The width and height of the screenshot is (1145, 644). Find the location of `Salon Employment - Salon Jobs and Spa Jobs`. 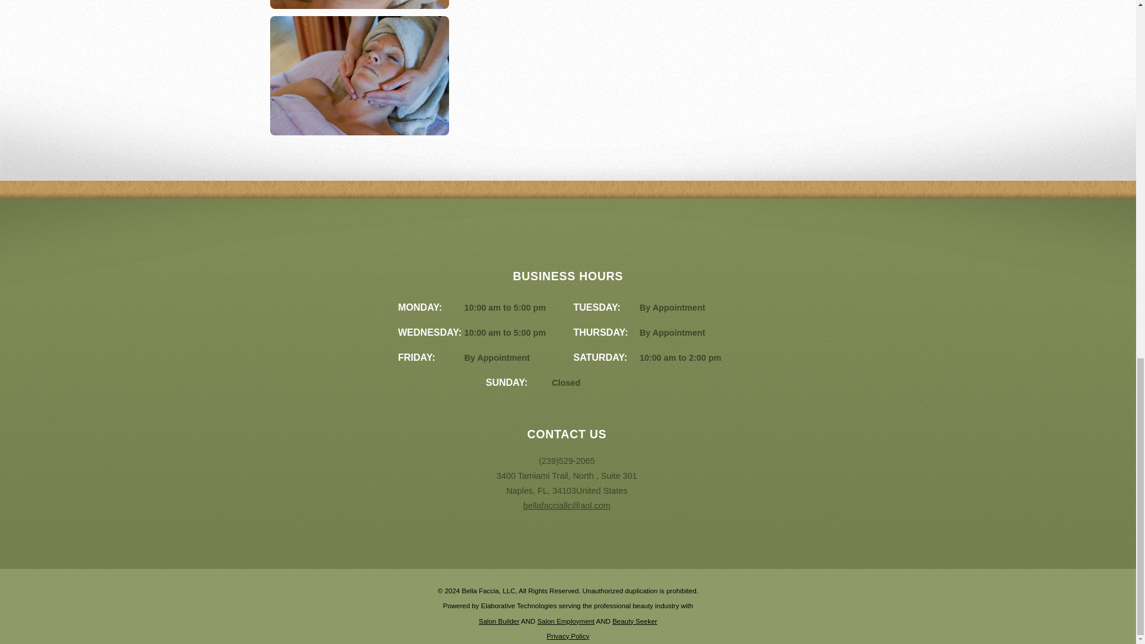

Salon Employment - Salon Jobs and Spa Jobs is located at coordinates (565, 621).